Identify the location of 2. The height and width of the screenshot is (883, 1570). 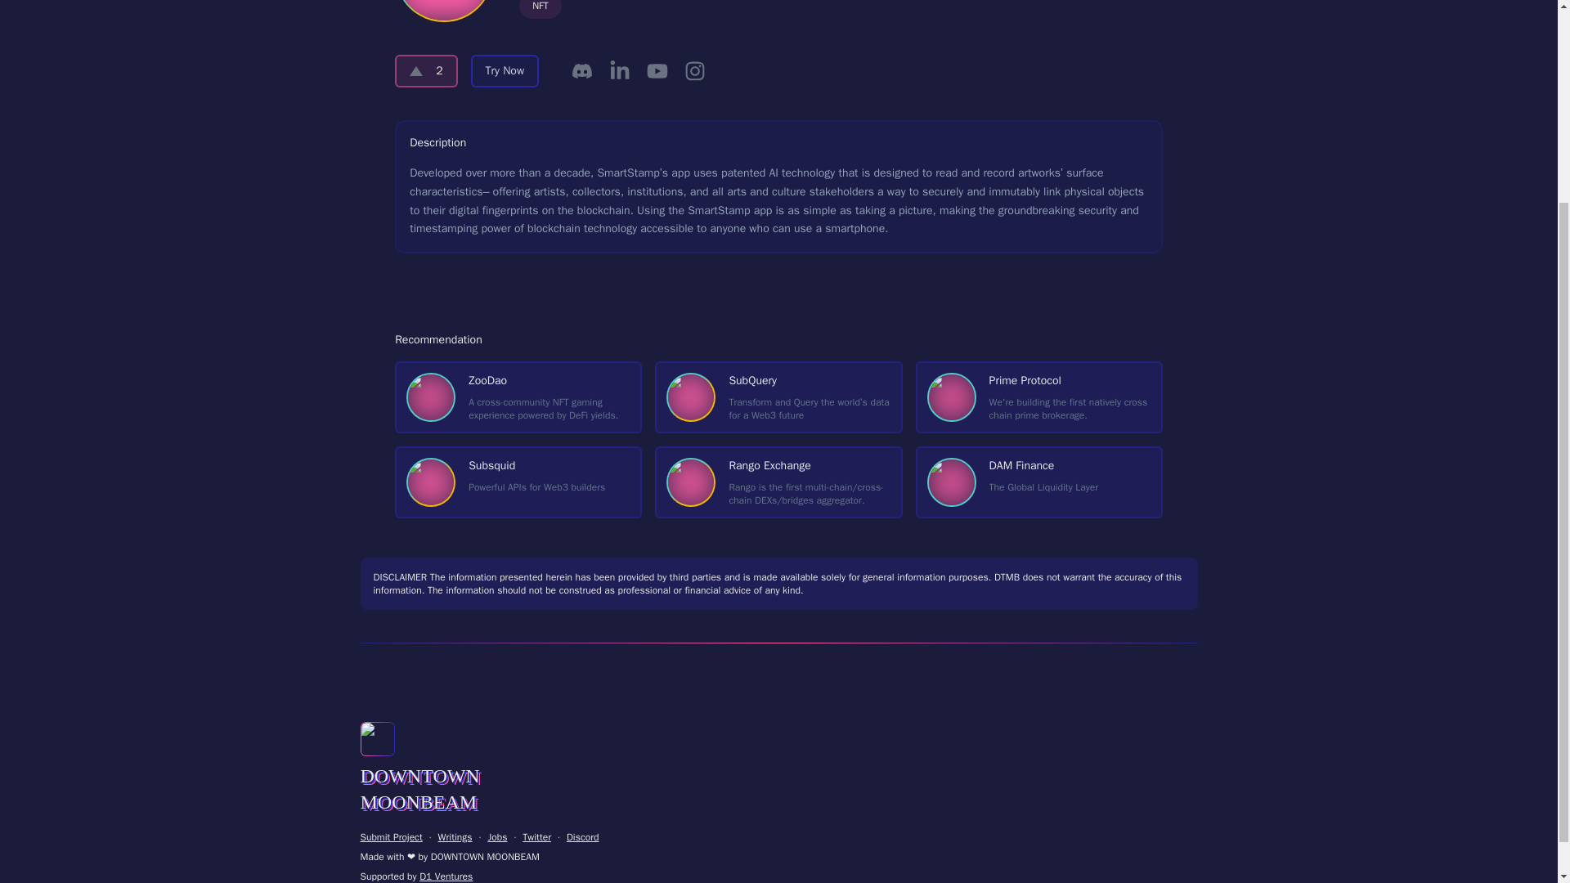
(505, 70).